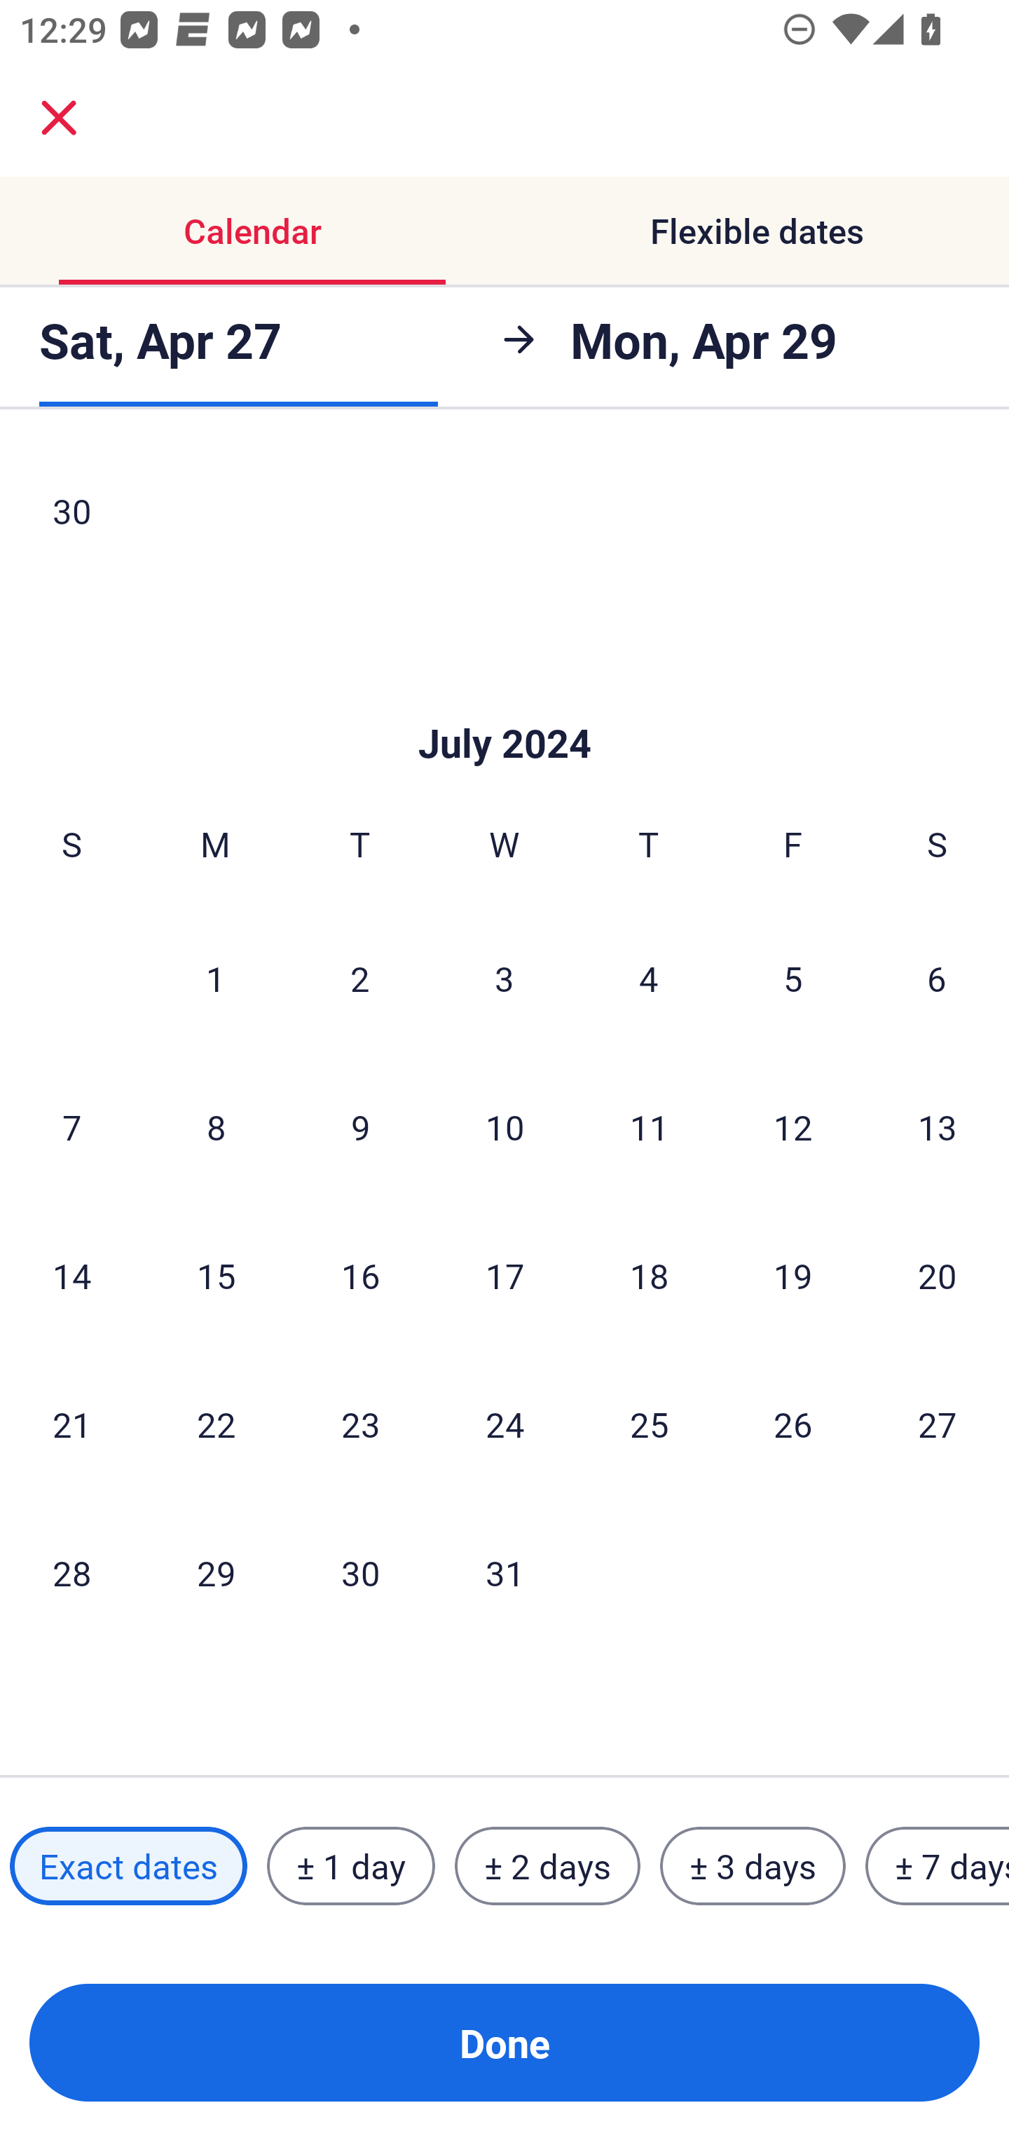 This screenshot has height=2131, width=1009. What do you see at coordinates (938, 1275) in the screenshot?
I see `20 Saturday, July 20, 2024` at bounding box center [938, 1275].